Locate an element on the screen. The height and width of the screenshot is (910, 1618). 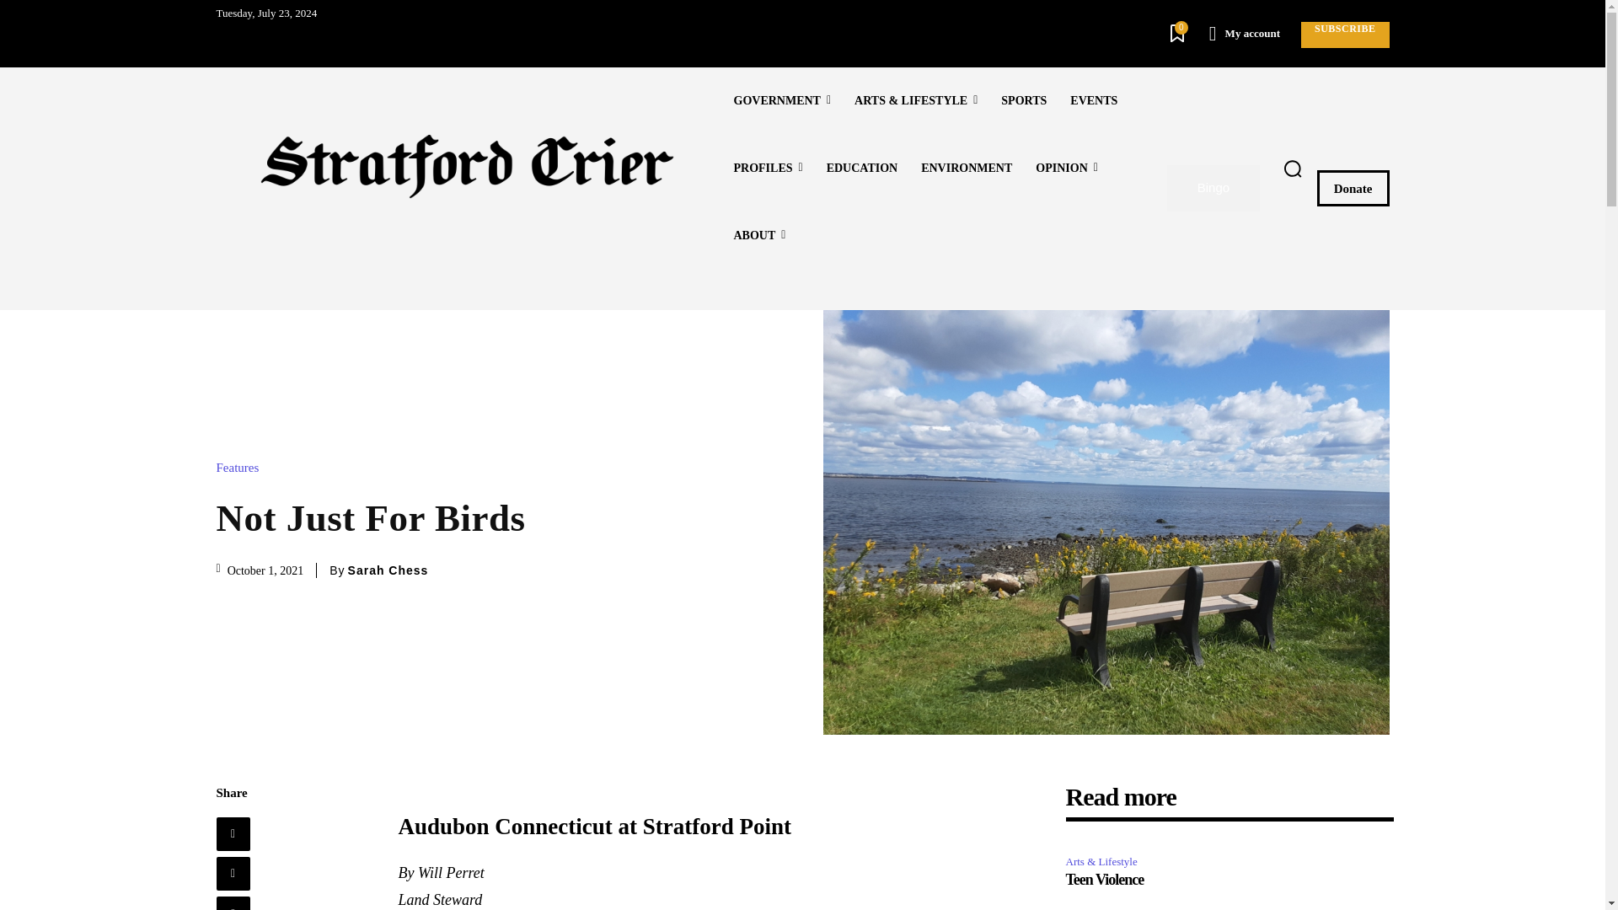
Donate is located at coordinates (1353, 188).